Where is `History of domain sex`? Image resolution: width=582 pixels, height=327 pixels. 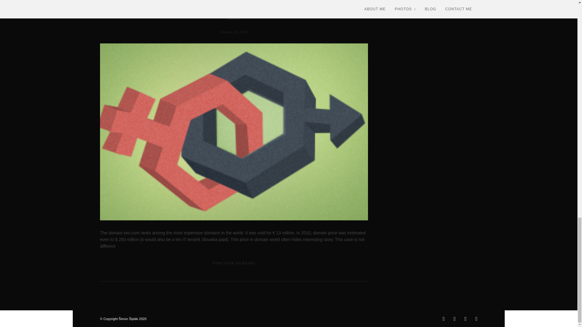 History of domain sex is located at coordinates (234, 7).